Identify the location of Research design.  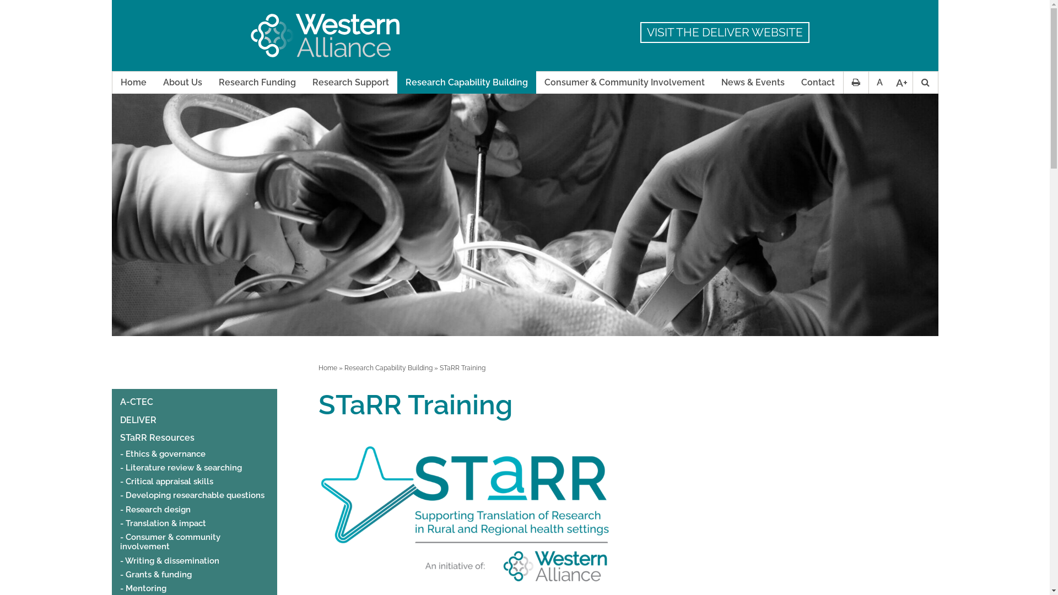
(155, 510).